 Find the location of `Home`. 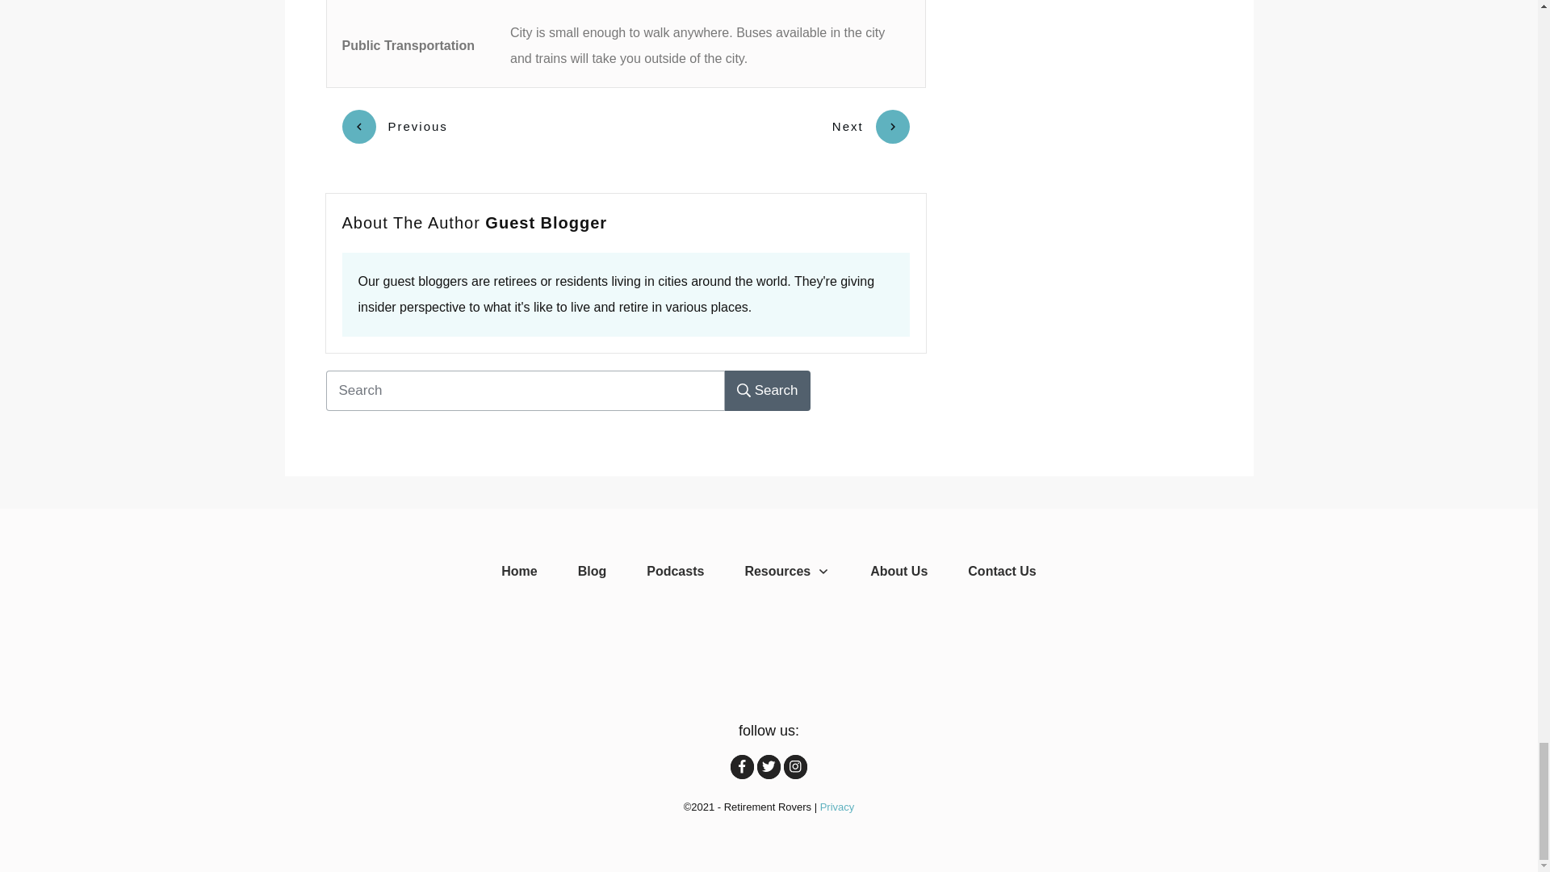

Home is located at coordinates (518, 572).